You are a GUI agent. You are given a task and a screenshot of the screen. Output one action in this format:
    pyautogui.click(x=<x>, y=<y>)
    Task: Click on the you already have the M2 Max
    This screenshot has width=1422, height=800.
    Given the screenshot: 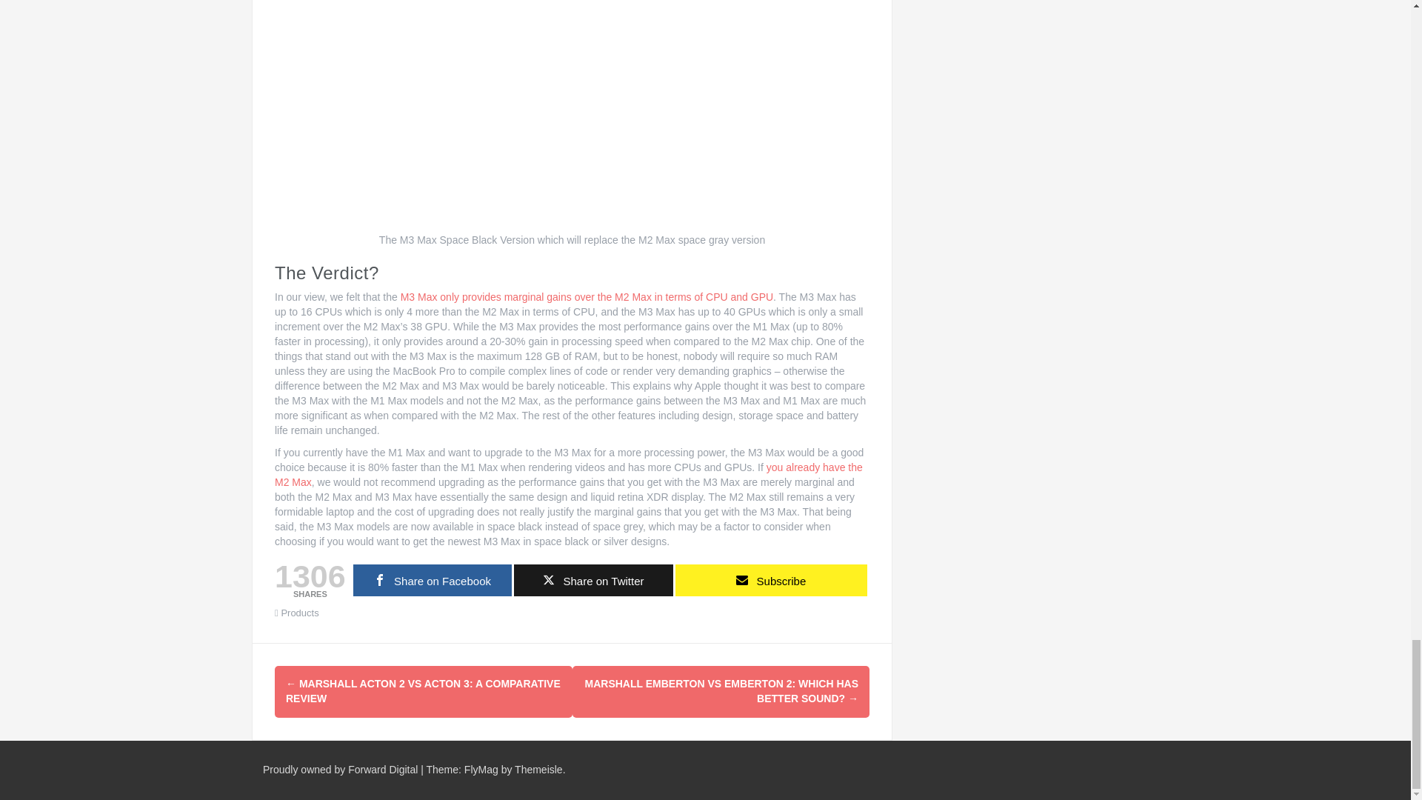 What is the action you would take?
    pyautogui.click(x=569, y=474)
    